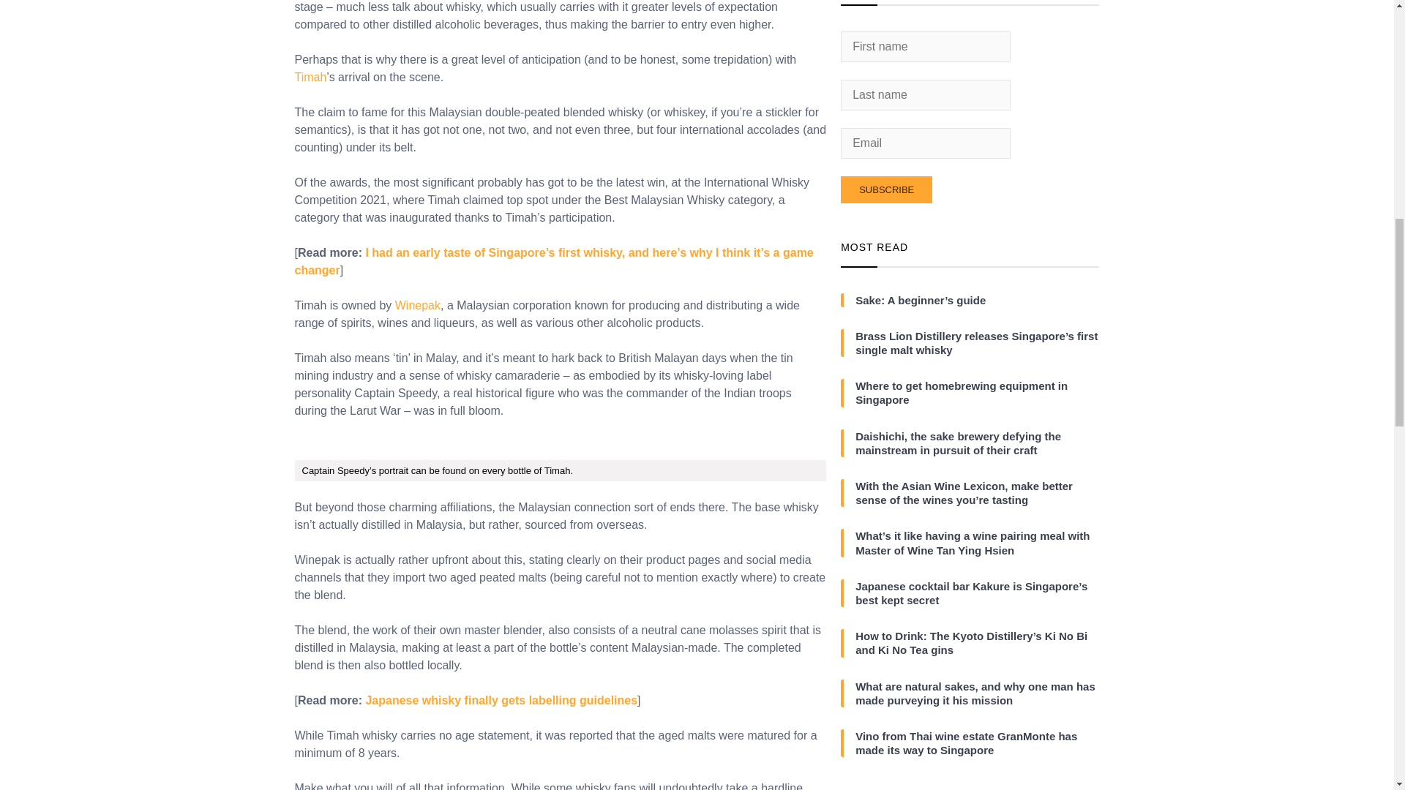  What do you see at coordinates (977, 393) in the screenshot?
I see `Where to get homebrewing equipment in Singapore` at bounding box center [977, 393].